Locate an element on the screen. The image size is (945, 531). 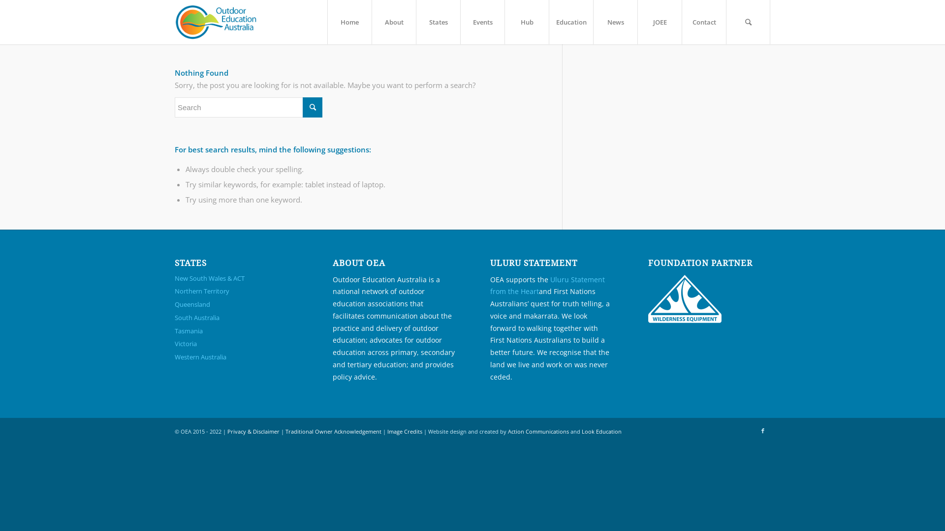
Queensland is located at coordinates (236, 305).